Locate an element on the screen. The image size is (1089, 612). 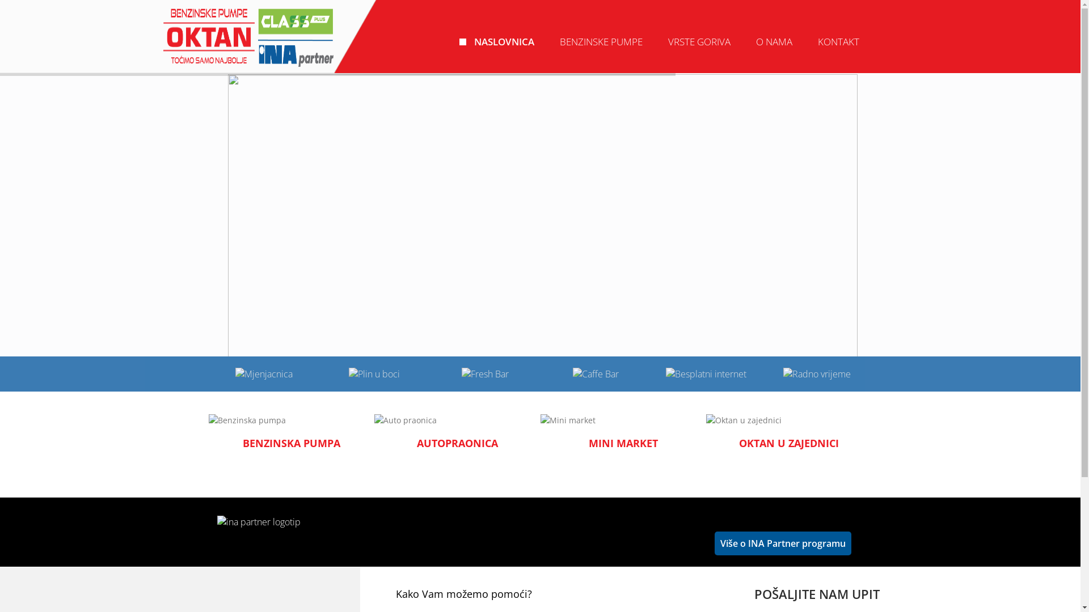
WiFi is located at coordinates (706, 374).